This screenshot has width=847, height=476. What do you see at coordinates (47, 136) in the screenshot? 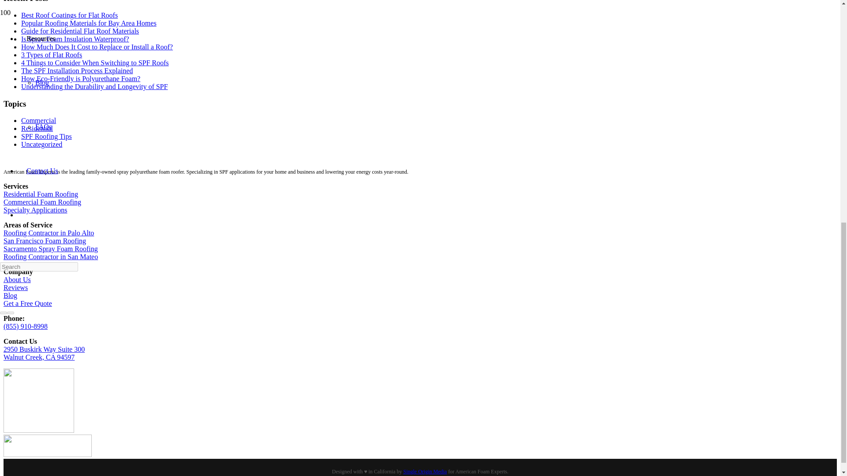
I see `SPF Roofing Tips` at bounding box center [47, 136].